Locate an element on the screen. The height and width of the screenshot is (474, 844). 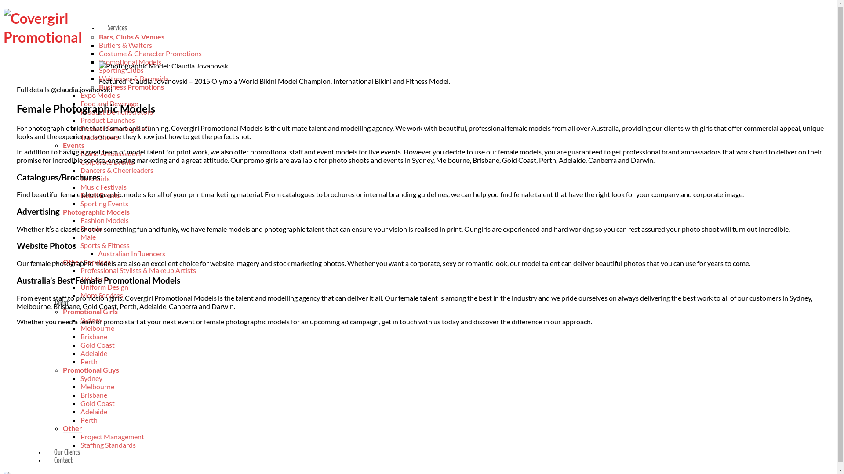
Perth is located at coordinates (89, 420).